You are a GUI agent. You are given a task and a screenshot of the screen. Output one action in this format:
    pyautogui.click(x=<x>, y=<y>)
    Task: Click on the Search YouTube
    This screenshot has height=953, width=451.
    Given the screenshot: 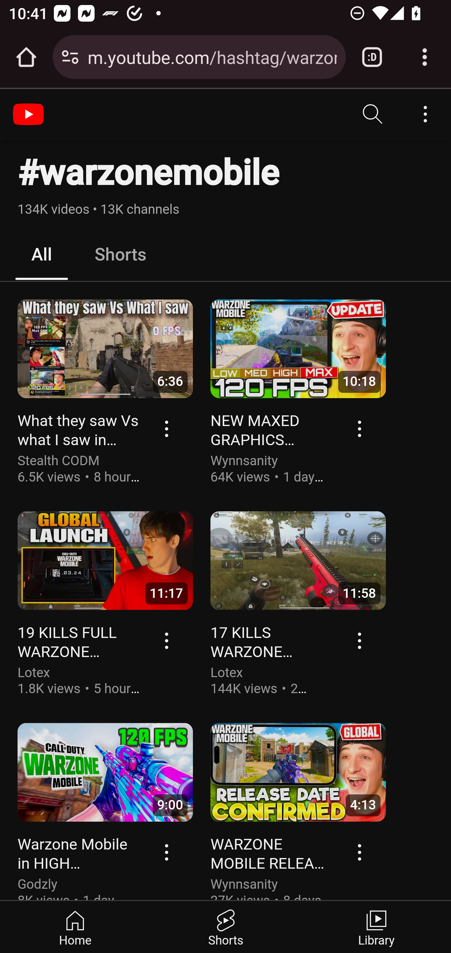 What is the action you would take?
    pyautogui.click(x=373, y=114)
    